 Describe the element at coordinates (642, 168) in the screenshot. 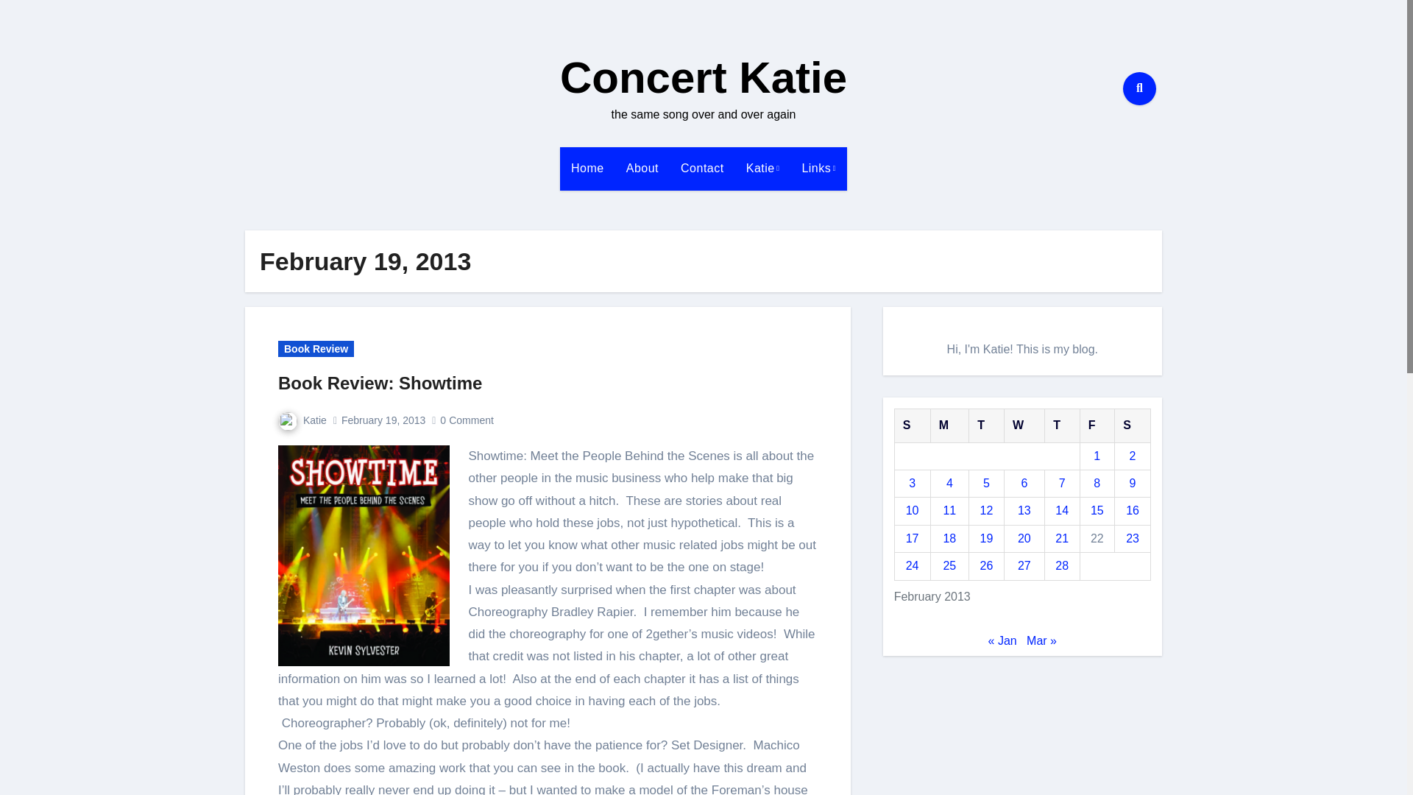

I see `About` at that location.